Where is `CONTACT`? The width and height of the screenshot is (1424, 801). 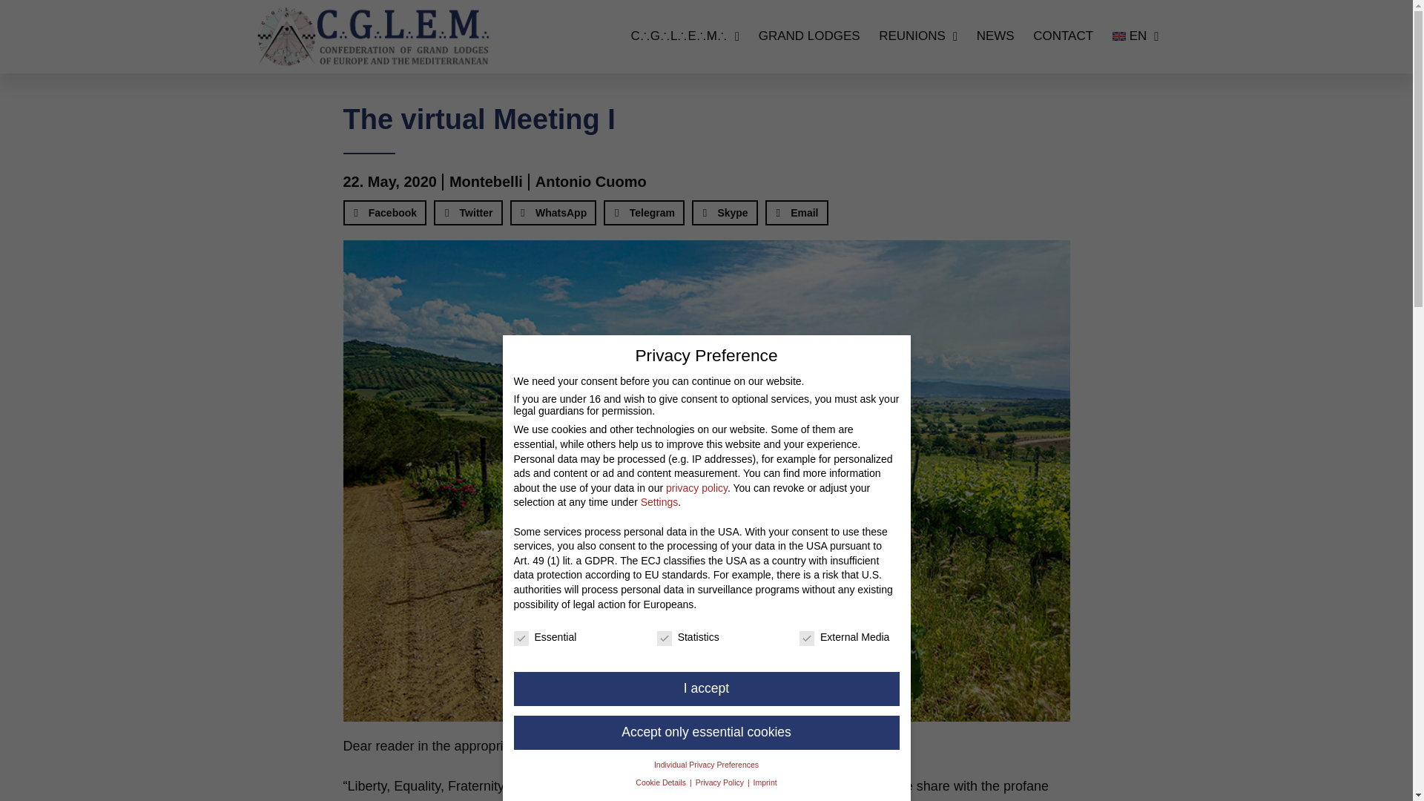 CONTACT is located at coordinates (1064, 36).